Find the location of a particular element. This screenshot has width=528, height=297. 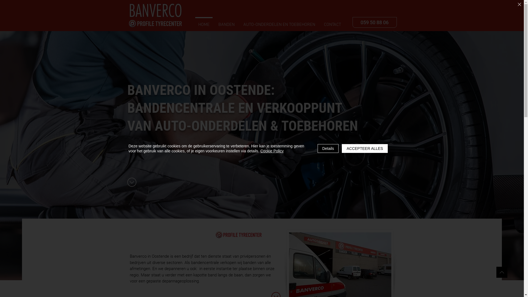

Details is located at coordinates (328, 148).